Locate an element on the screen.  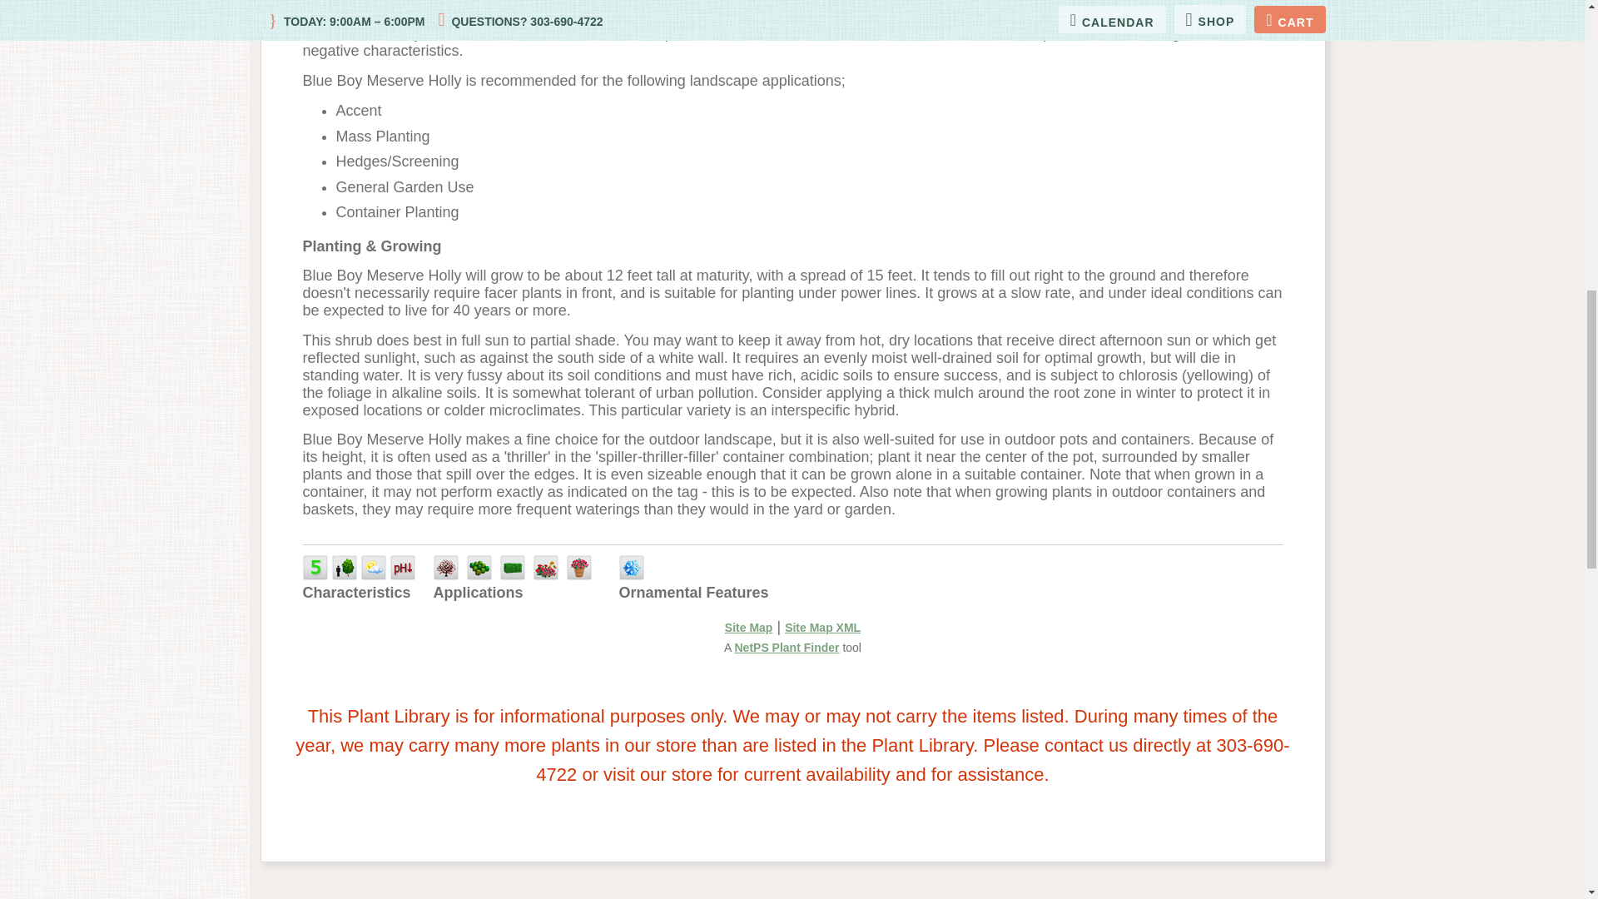
Minimum Sunlight is located at coordinates (373, 568).